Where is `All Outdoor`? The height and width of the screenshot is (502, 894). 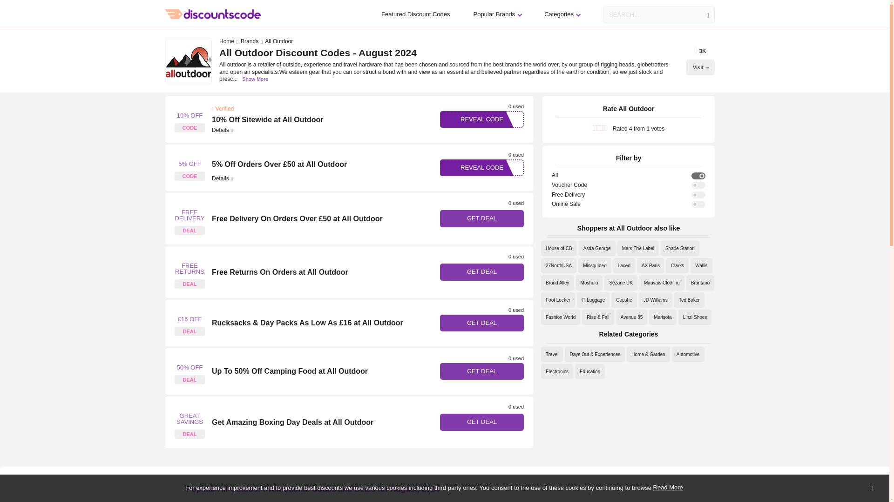 All Outdoor is located at coordinates (189, 371).